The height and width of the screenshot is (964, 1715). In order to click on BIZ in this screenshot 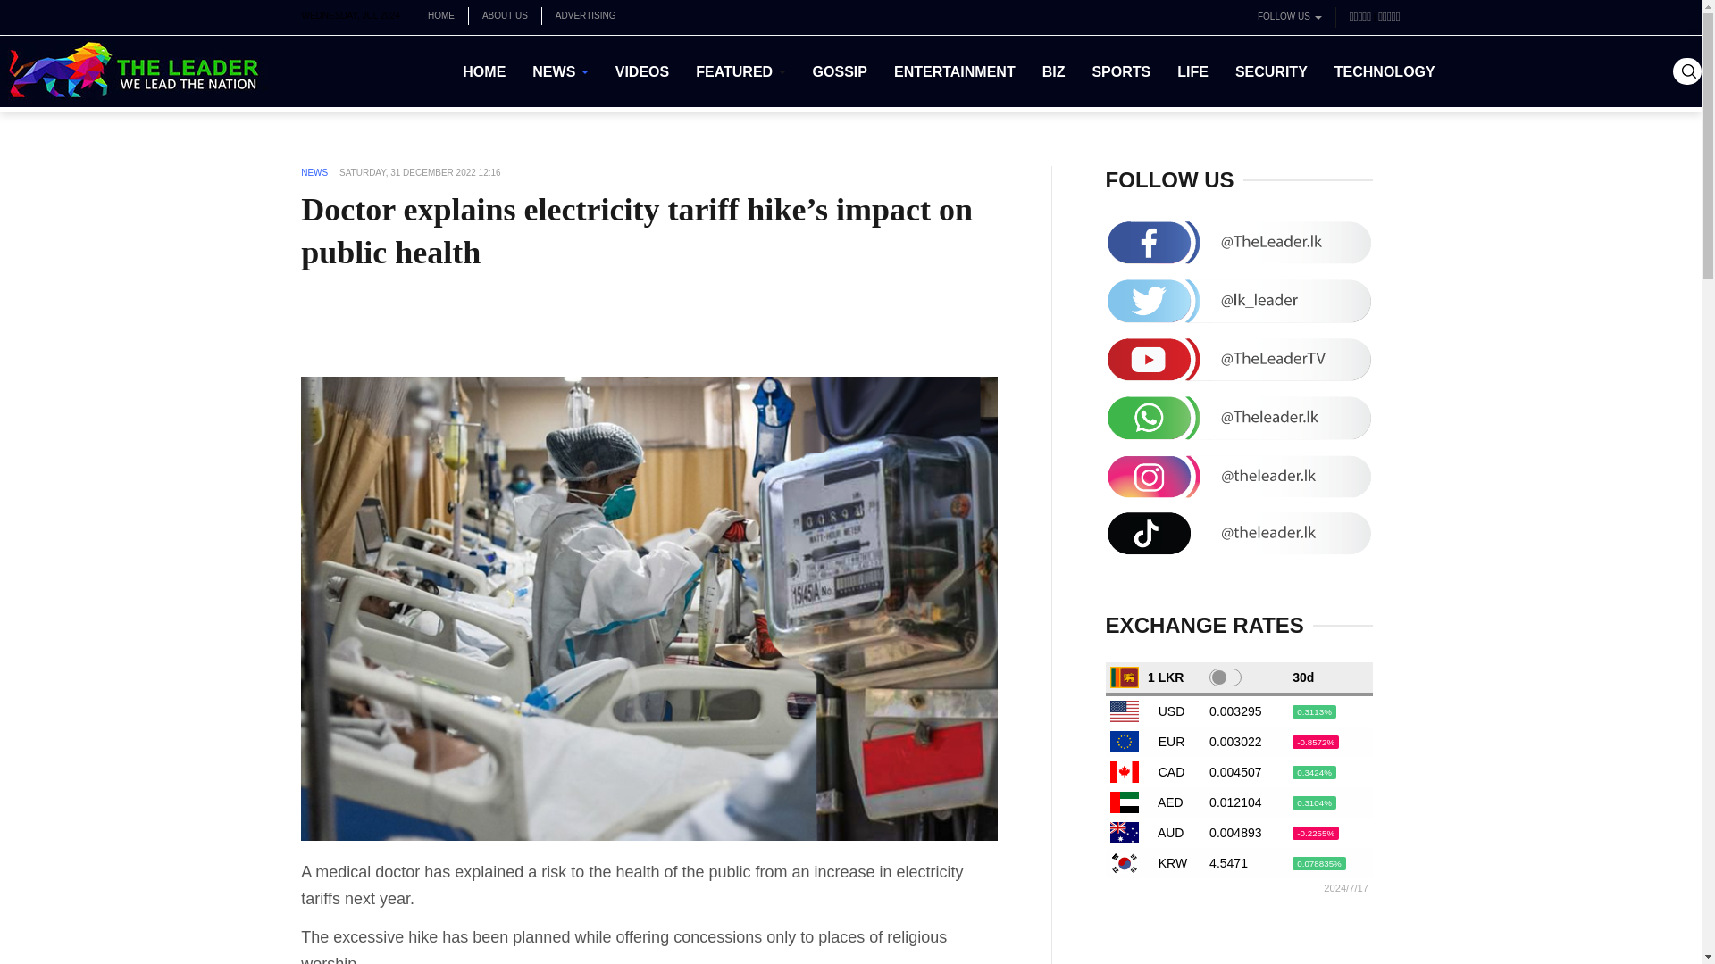, I will do `click(1054, 71)`.